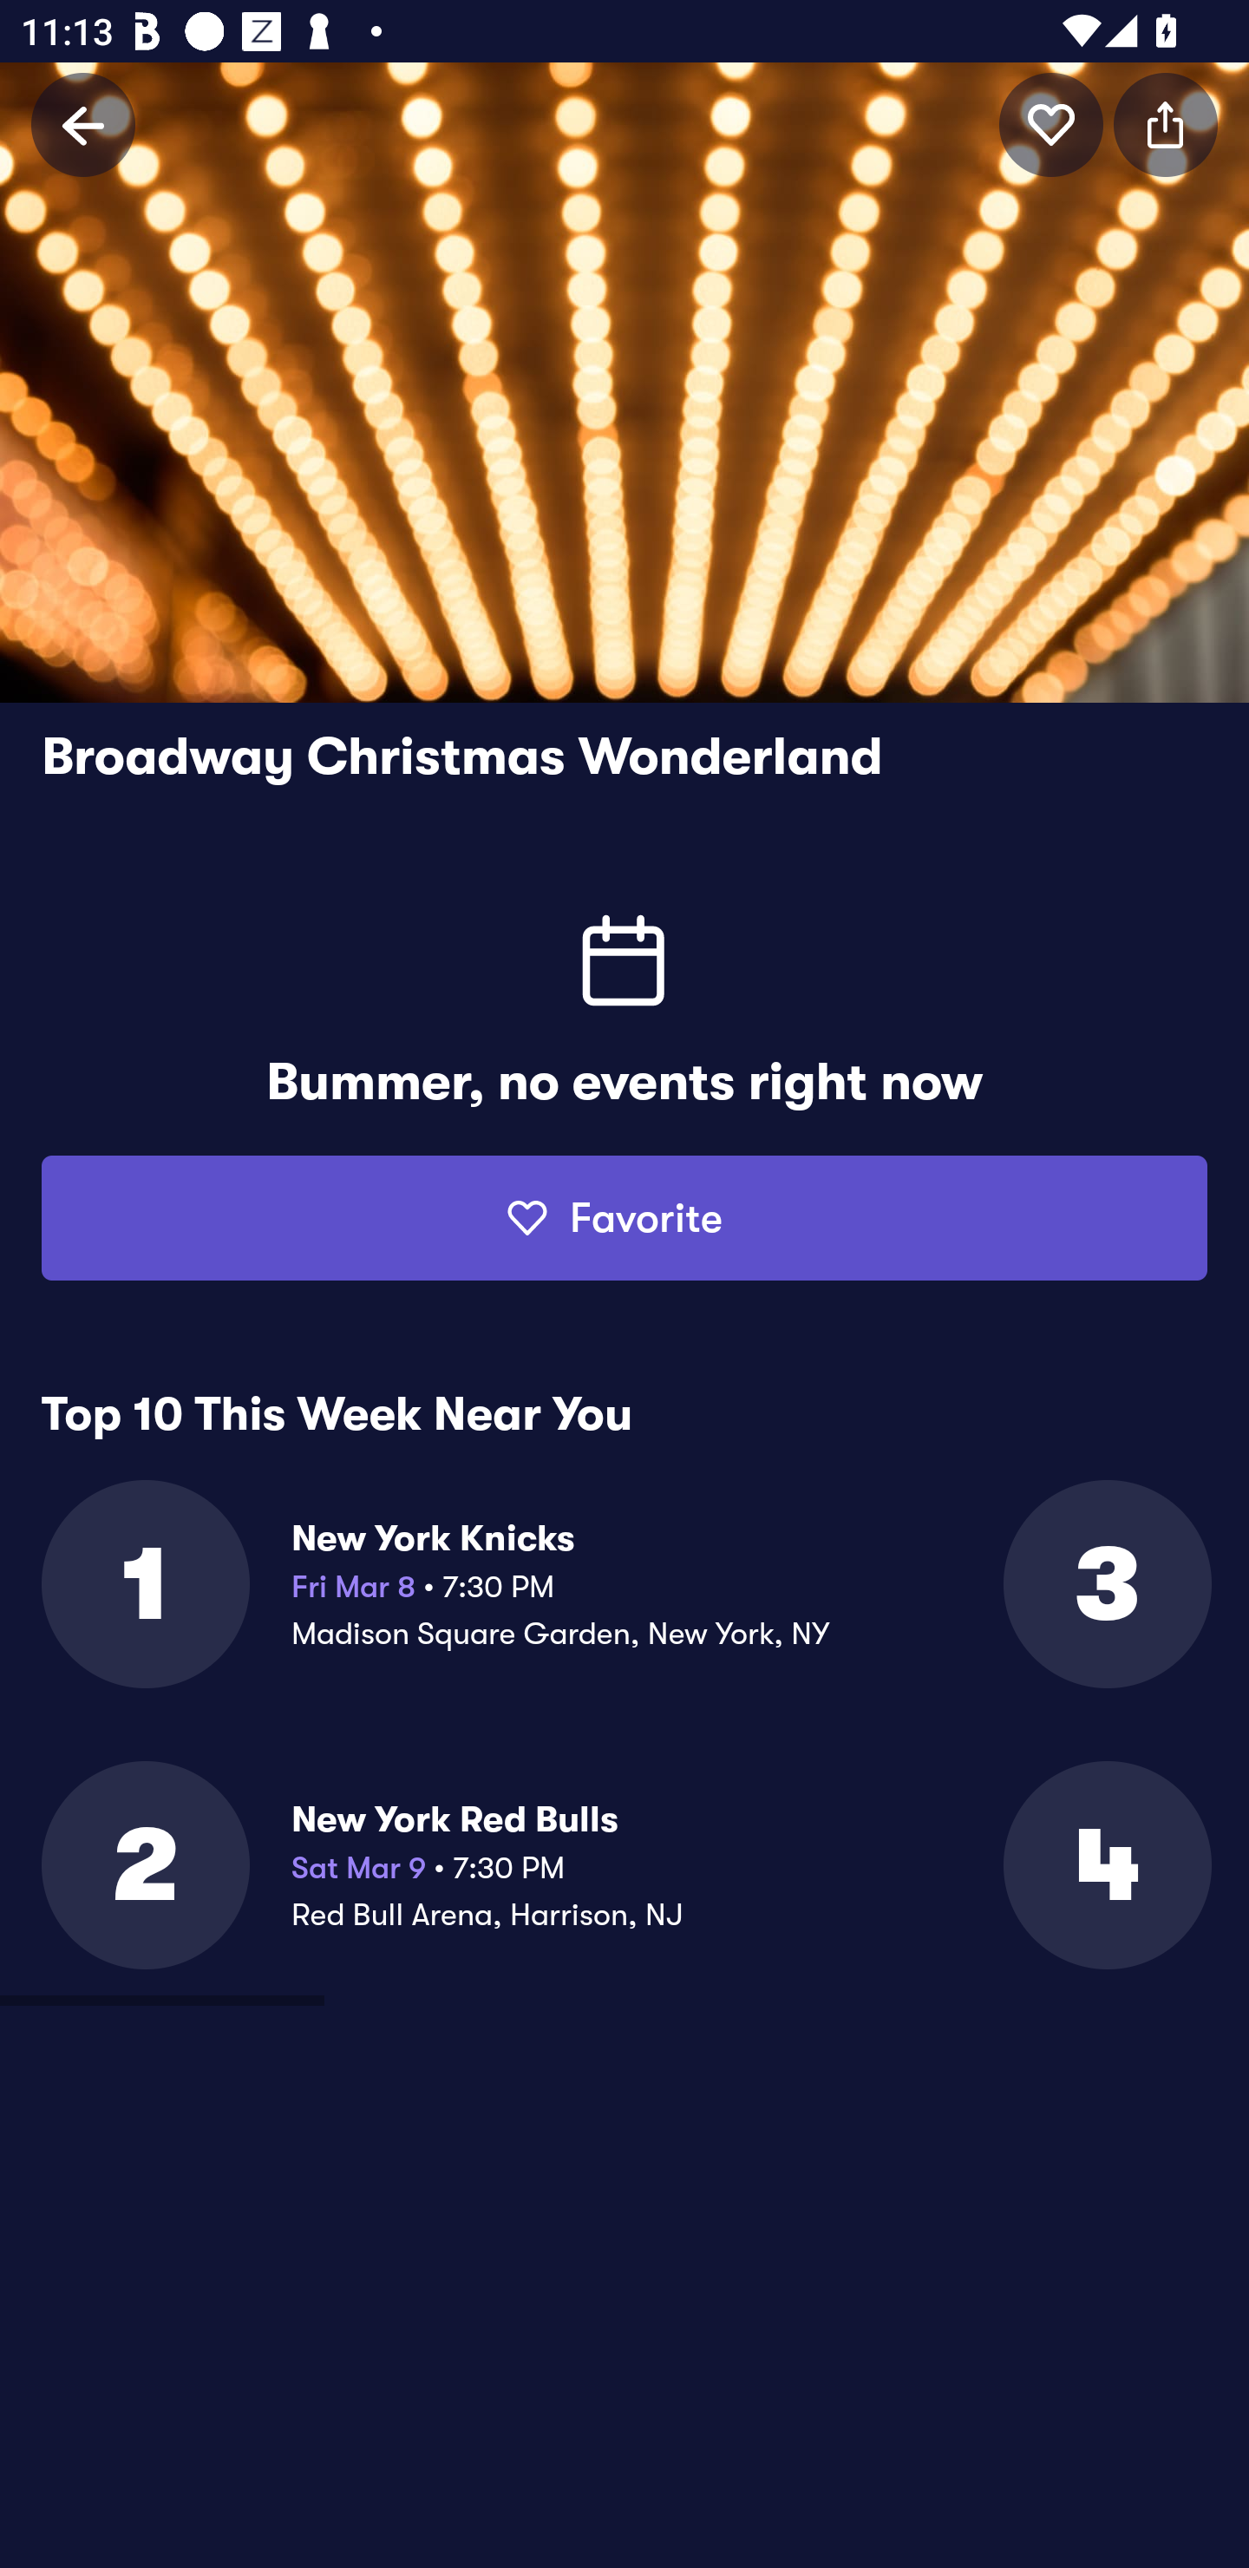 The image size is (1249, 2568). I want to click on 3, so click(1105, 1584).